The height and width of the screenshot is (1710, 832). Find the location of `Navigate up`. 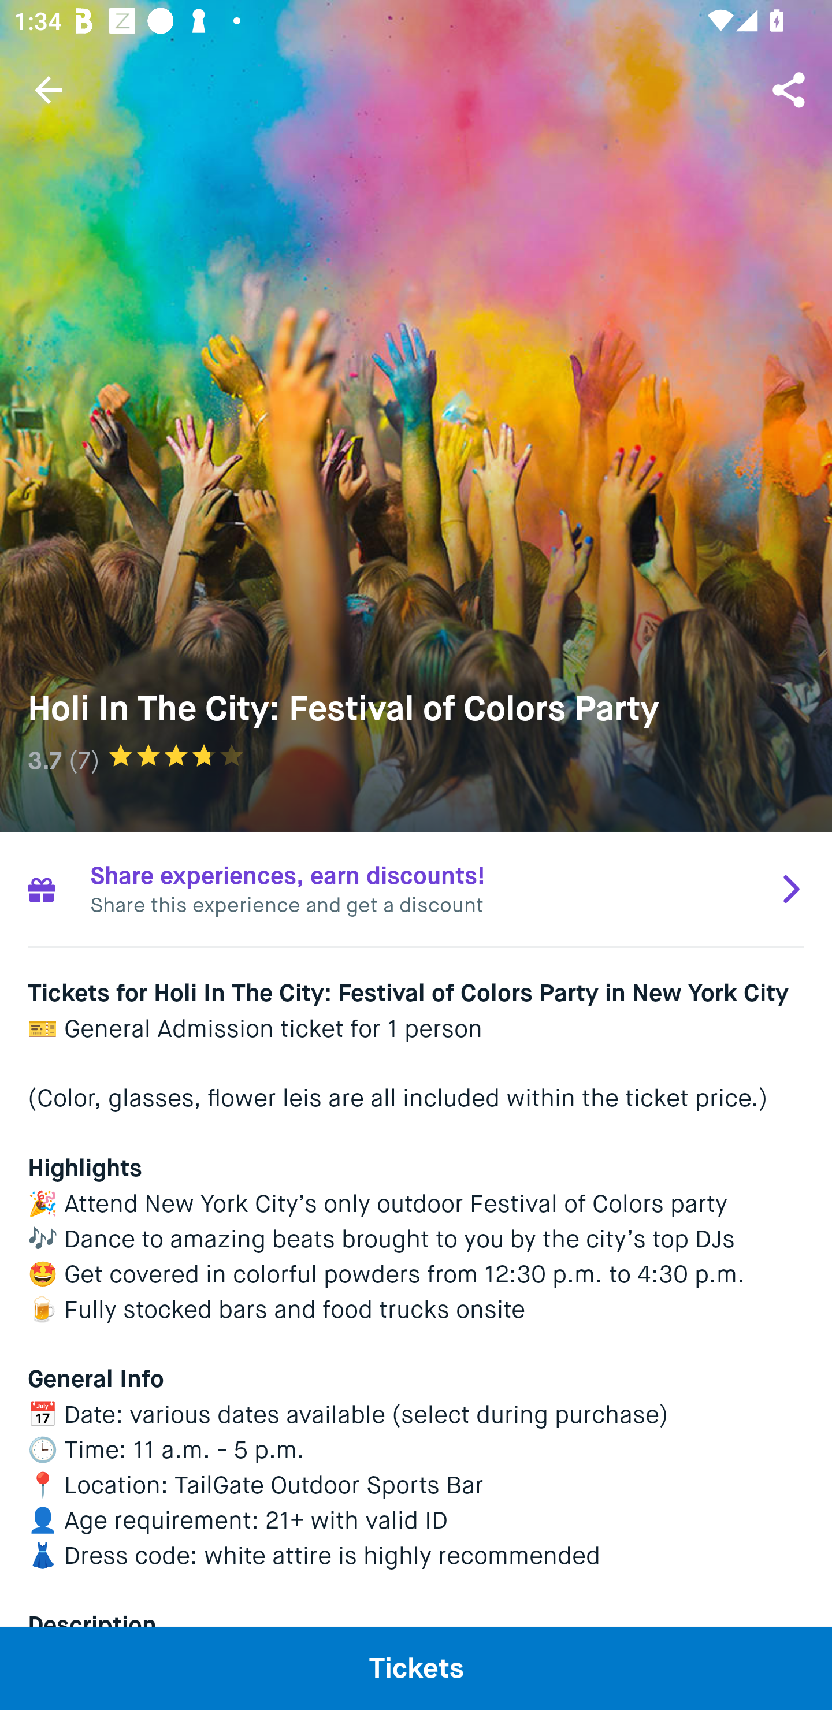

Navigate up is located at coordinates (49, 90).